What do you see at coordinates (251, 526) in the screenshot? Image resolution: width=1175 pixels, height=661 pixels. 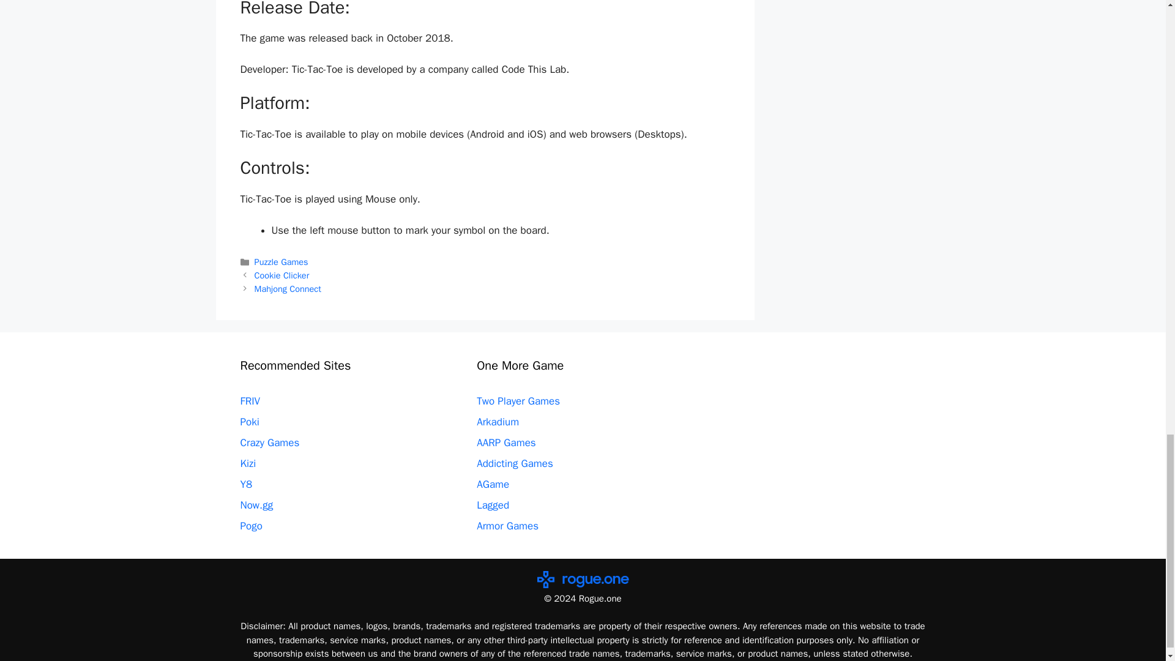 I see `Pogo` at bounding box center [251, 526].